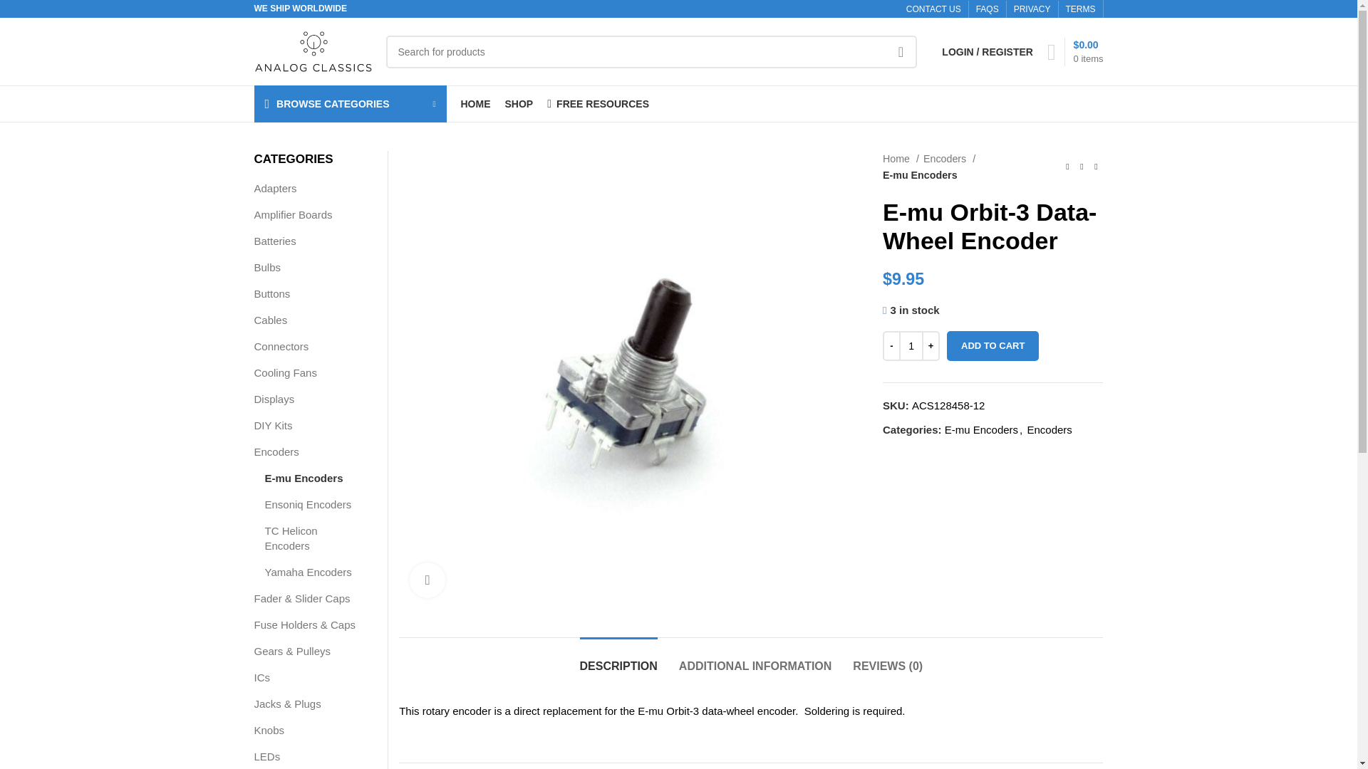 This screenshot has height=769, width=1368. I want to click on Shopping cart, so click(1075, 51).